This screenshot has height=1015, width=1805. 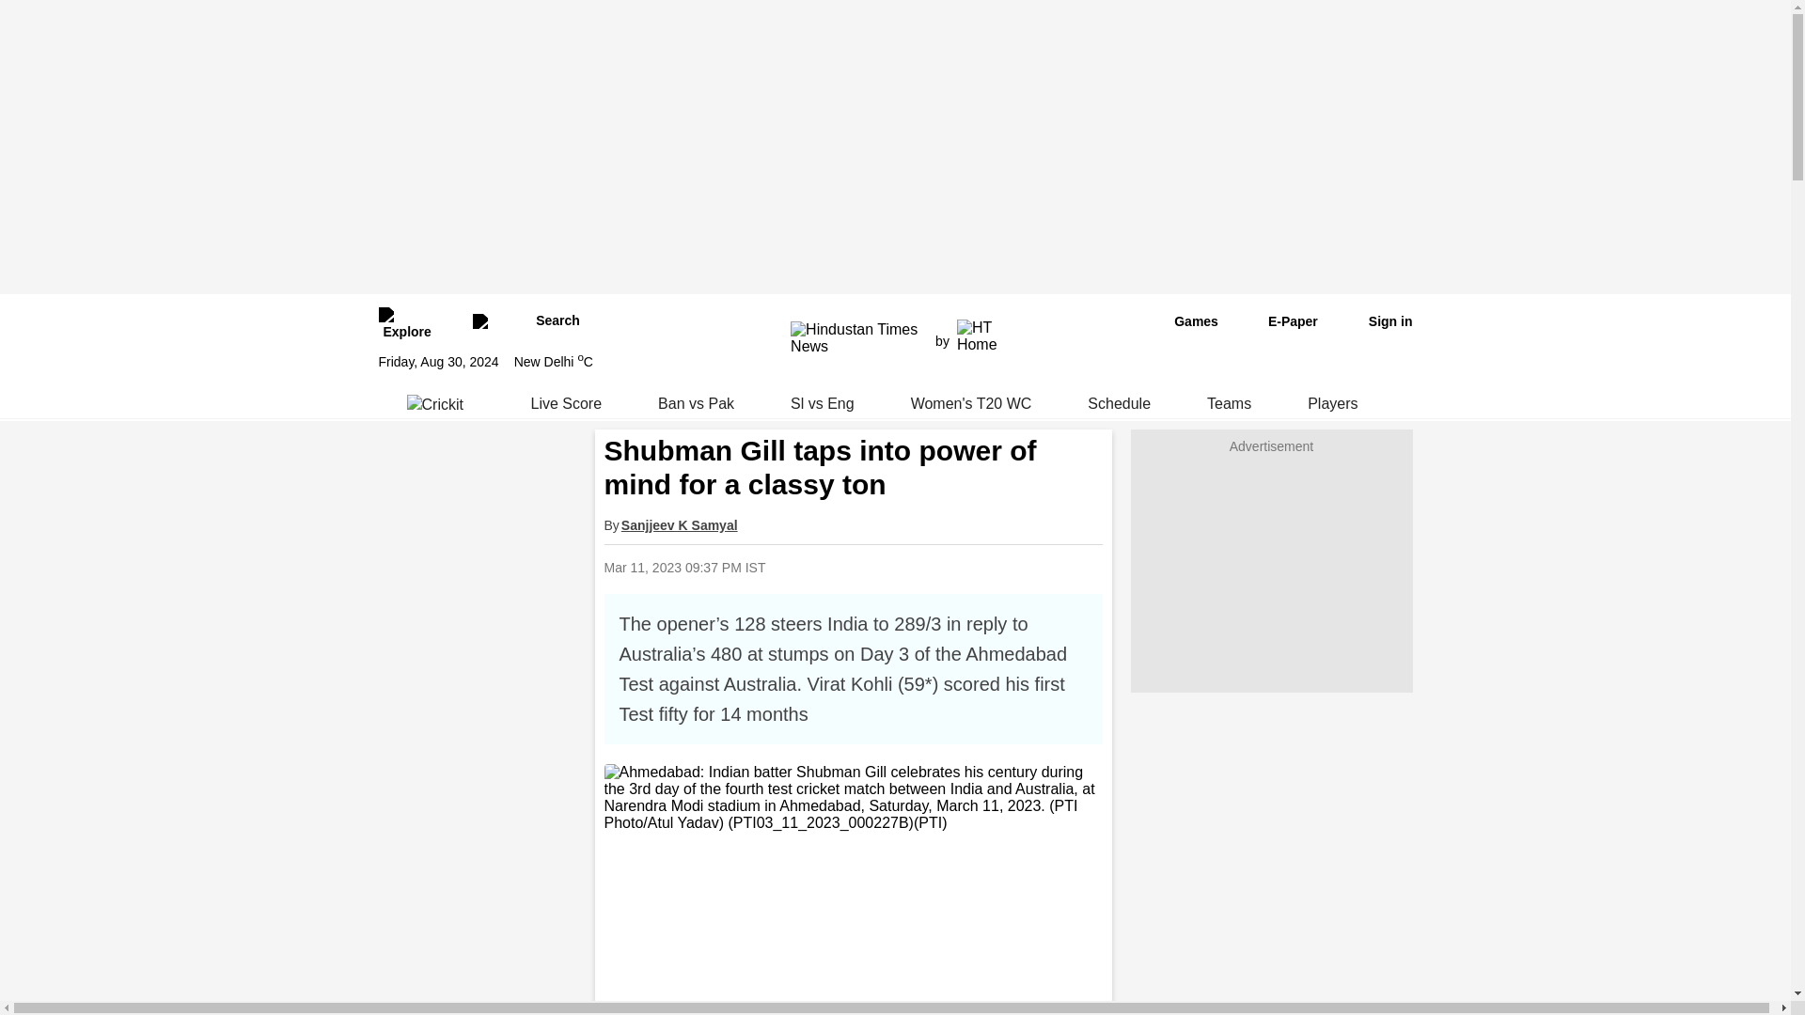 What do you see at coordinates (880, 568) in the screenshot?
I see `Share on Facebook` at bounding box center [880, 568].